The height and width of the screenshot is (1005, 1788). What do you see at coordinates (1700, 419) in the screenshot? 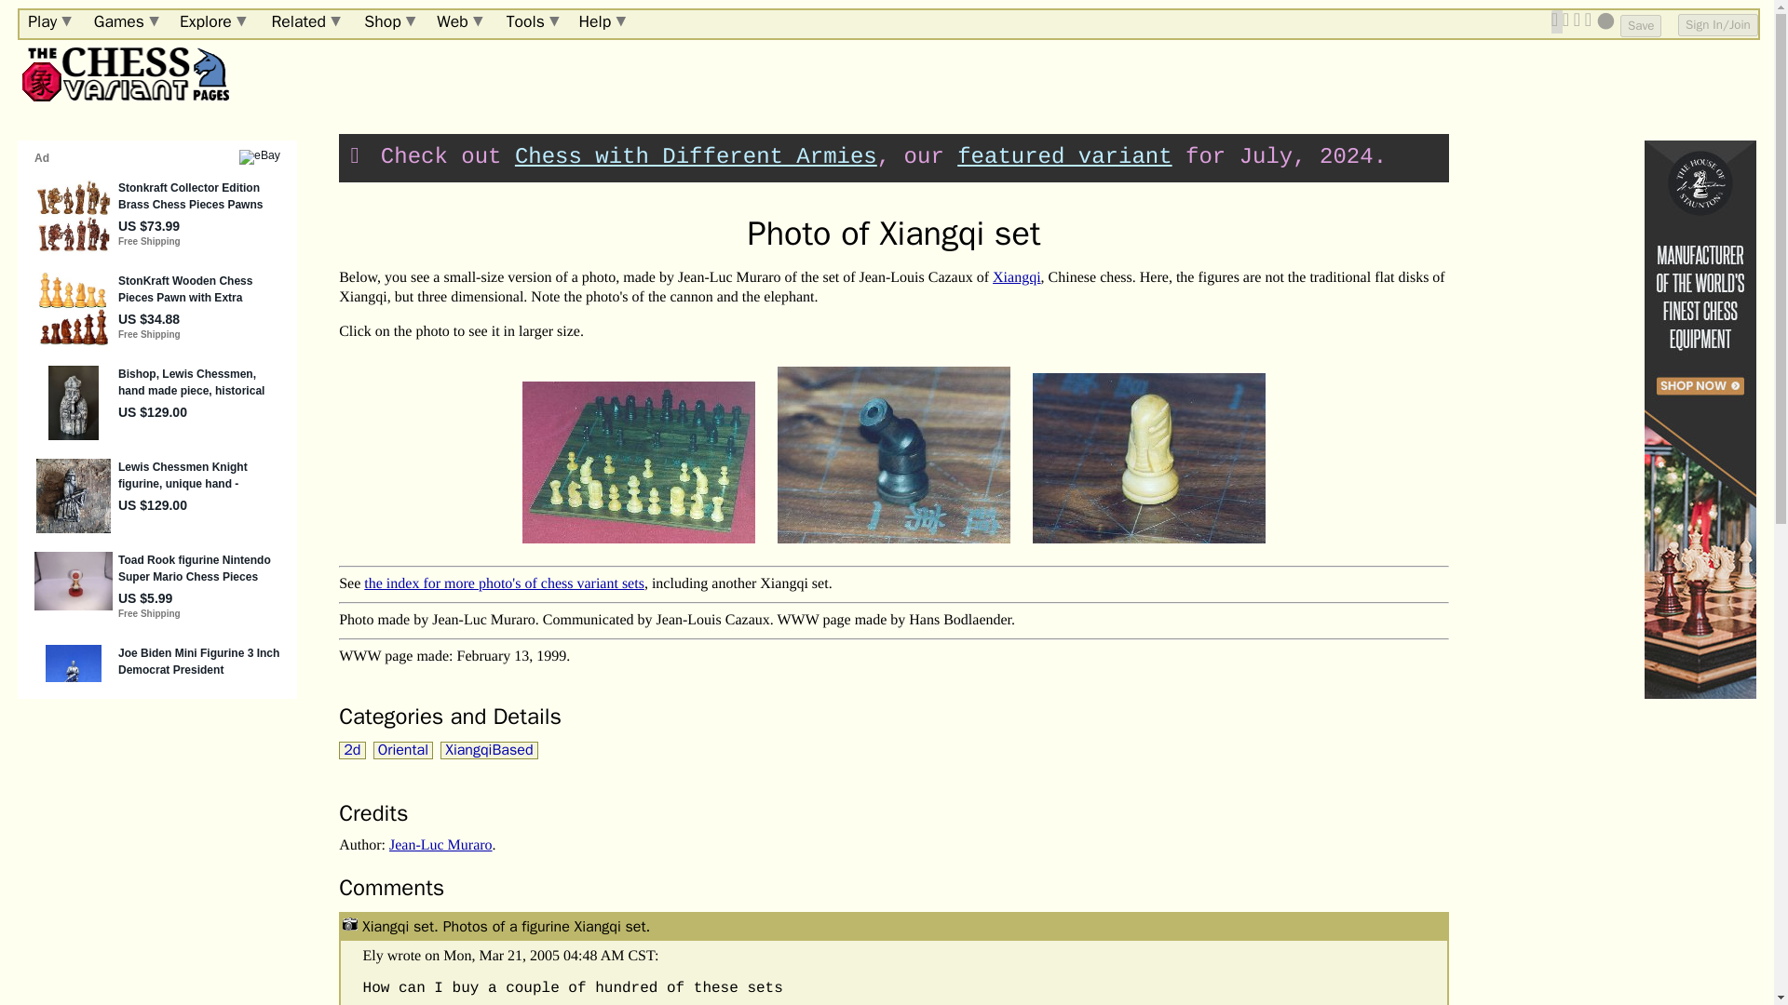
I see `The House of Staunton` at bounding box center [1700, 419].